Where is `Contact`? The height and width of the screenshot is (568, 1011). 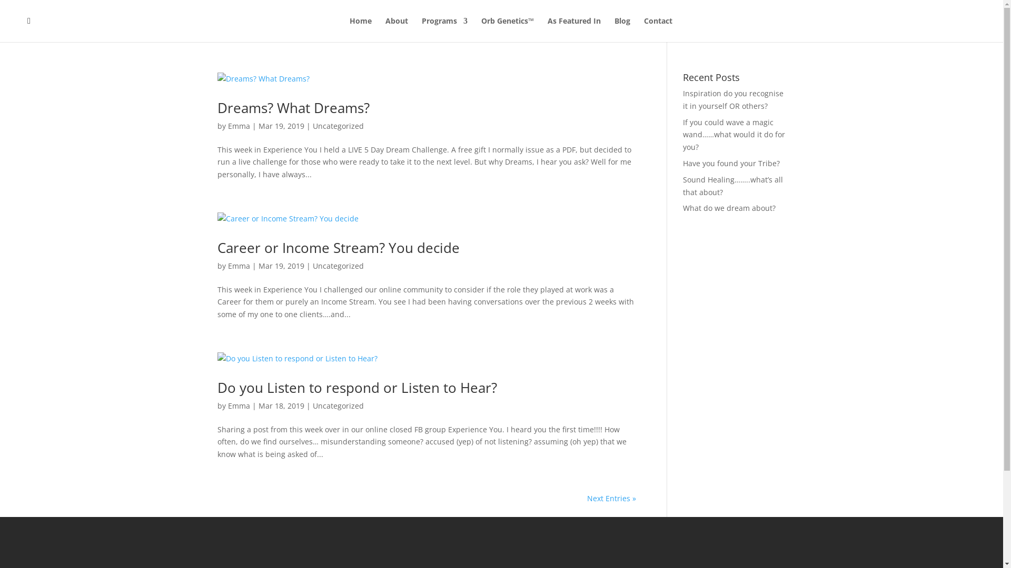 Contact is located at coordinates (658, 29).